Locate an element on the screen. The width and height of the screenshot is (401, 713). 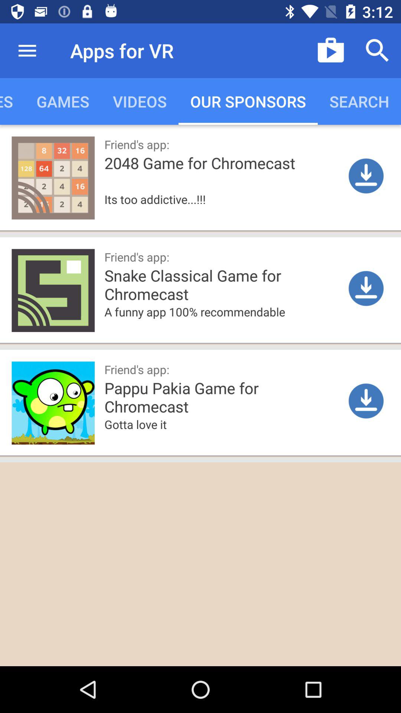
select the icon below 2048 game for icon is located at coordinates (184, 211).